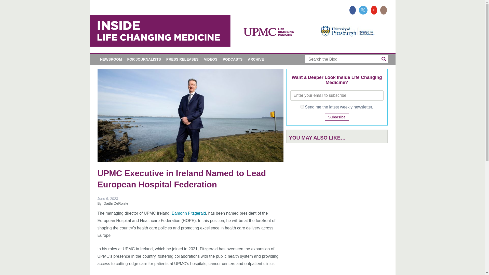 The height and width of the screenshot is (275, 489). What do you see at coordinates (256, 59) in the screenshot?
I see `ARCHIVE` at bounding box center [256, 59].